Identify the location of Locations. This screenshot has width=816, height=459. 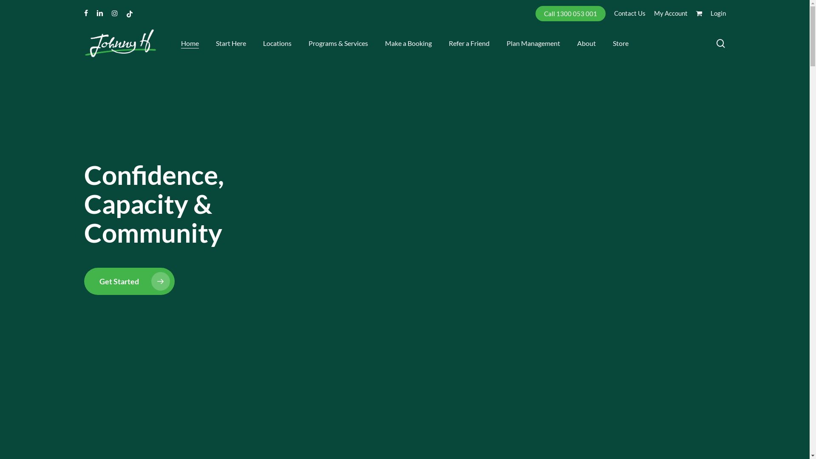
(277, 43).